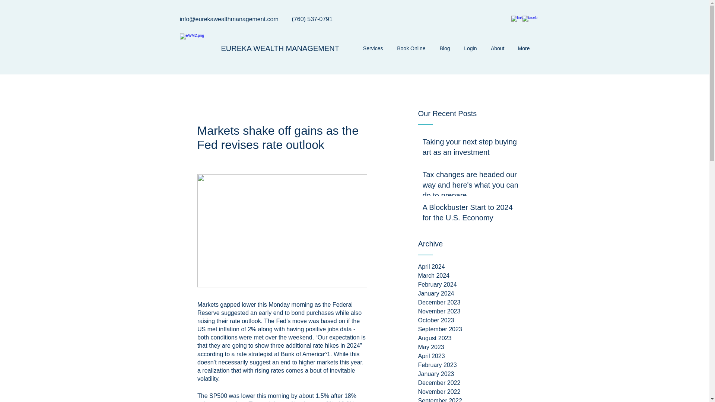 This screenshot has width=715, height=402. Describe the element at coordinates (471, 214) in the screenshot. I see `A Blockbuster Start to 2024 for the U.S. Economy` at that location.